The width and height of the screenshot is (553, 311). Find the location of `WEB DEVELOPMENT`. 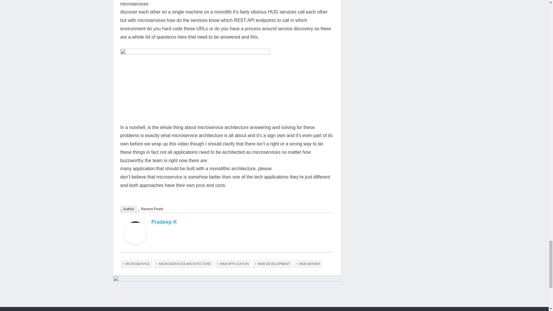

WEB DEVELOPMENT is located at coordinates (272, 264).